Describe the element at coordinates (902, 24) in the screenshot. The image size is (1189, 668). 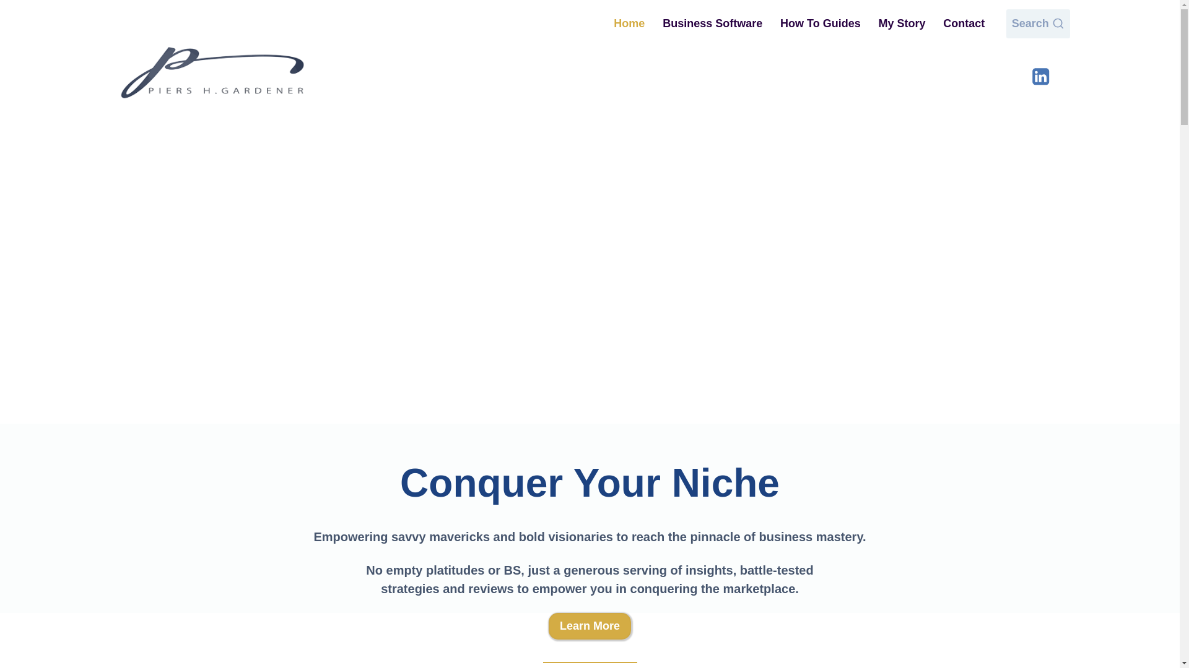
I see `My Story` at that location.